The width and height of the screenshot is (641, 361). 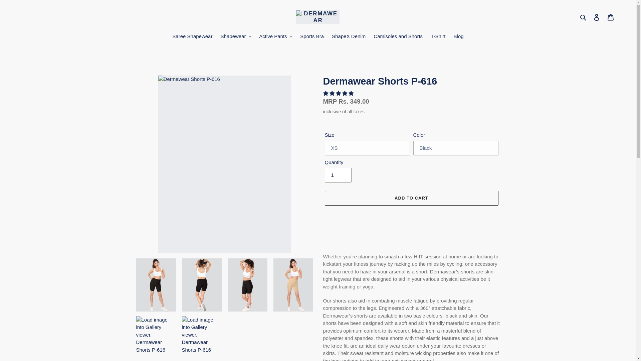 What do you see at coordinates (584, 17) in the screenshot?
I see `Search` at bounding box center [584, 17].